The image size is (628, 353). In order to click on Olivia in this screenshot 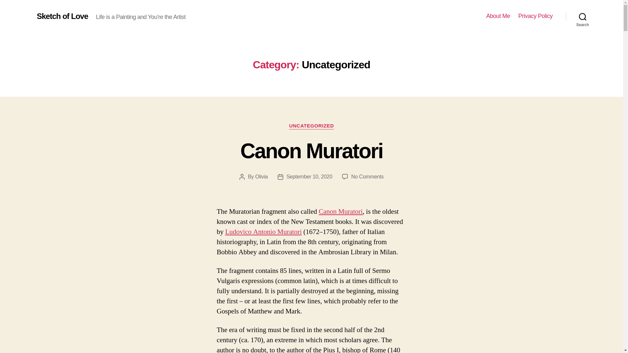, I will do `click(261, 176)`.